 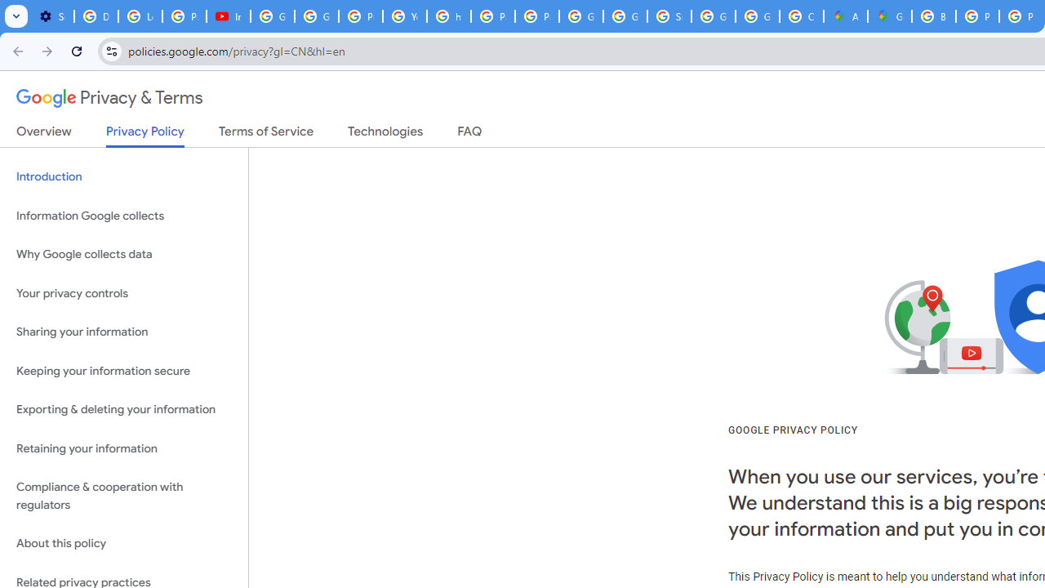 What do you see at coordinates (405, 16) in the screenshot?
I see `YouTube` at bounding box center [405, 16].